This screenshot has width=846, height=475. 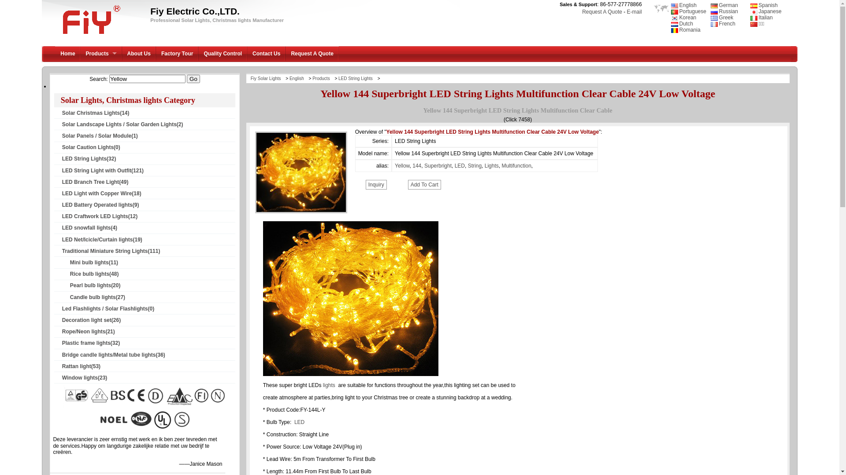 I want to click on LED String Lights, so click(x=357, y=78).